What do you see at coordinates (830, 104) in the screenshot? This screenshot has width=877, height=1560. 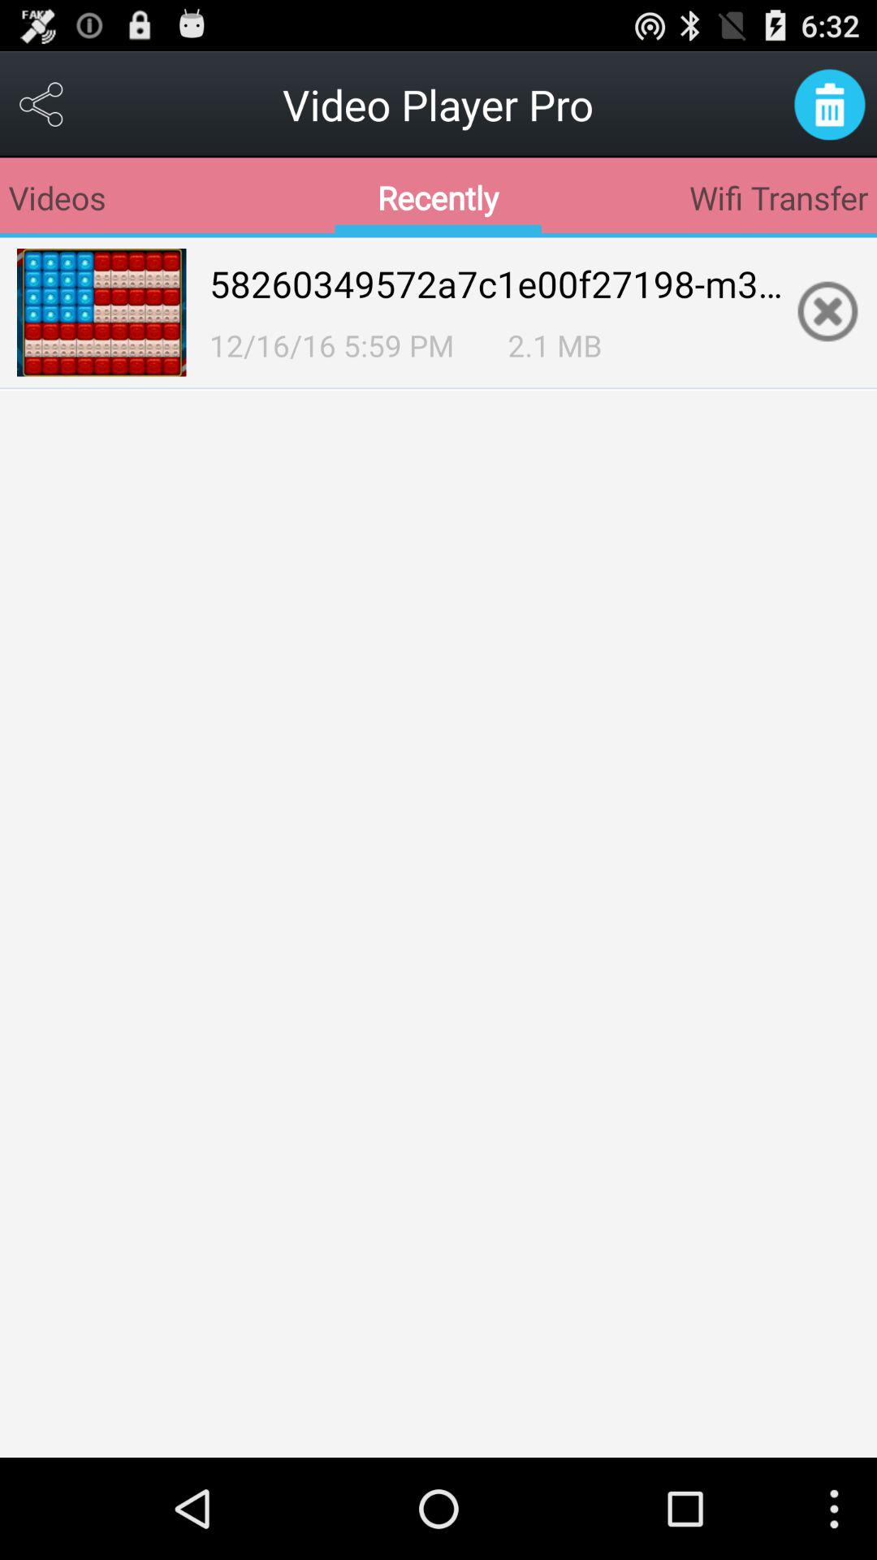 I see `trash video` at bounding box center [830, 104].